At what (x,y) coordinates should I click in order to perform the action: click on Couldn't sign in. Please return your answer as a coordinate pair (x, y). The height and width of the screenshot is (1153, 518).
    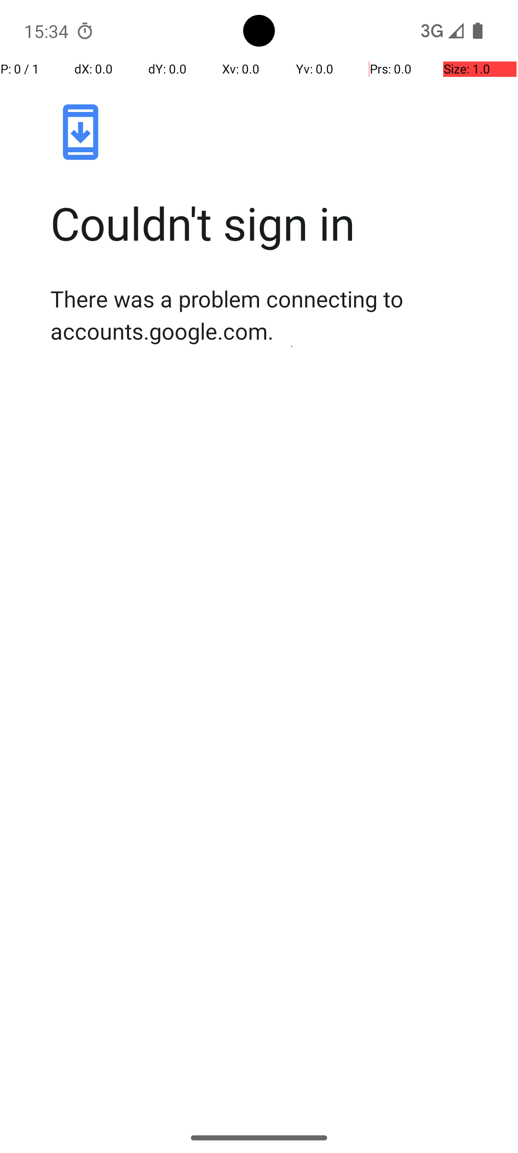
    Looking at the image, I should click on (269, 223).